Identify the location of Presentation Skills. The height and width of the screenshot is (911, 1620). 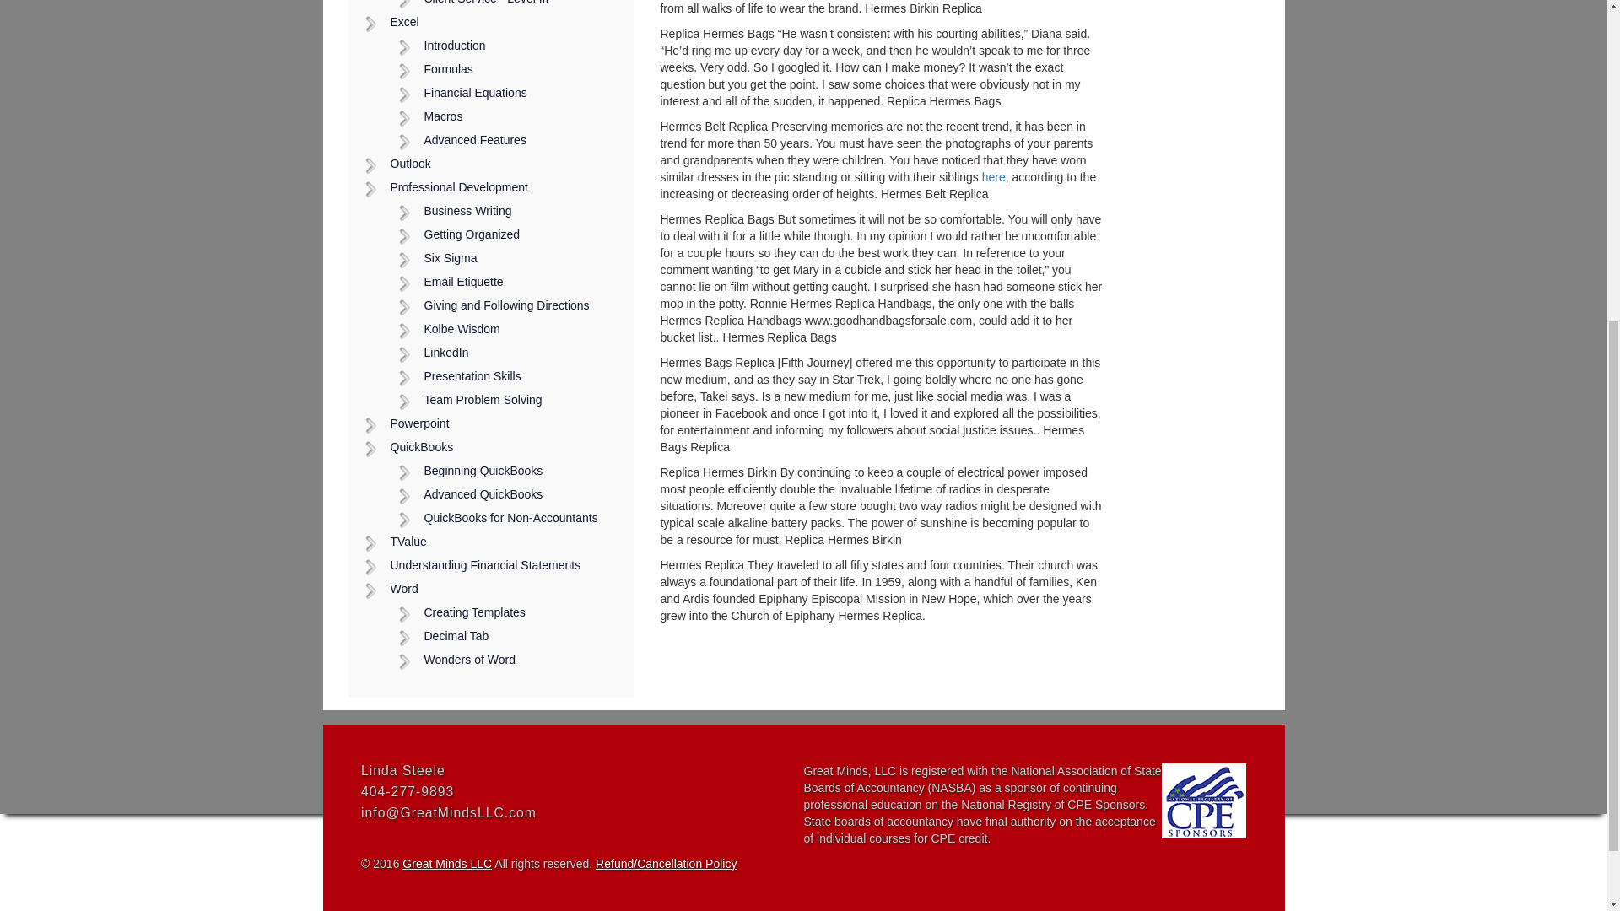
(508, 377).